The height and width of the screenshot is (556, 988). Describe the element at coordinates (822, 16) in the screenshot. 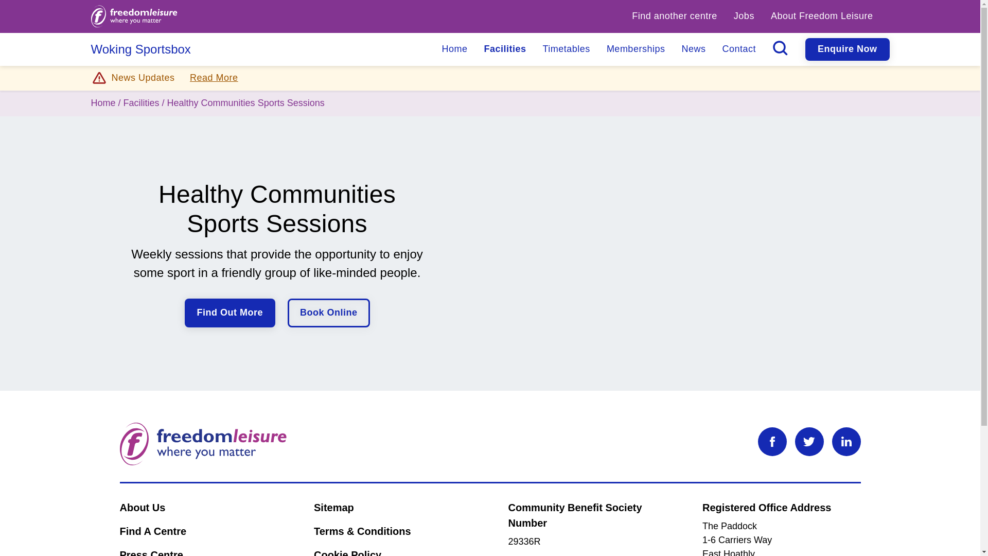

I see `About Freedom Leisure` at that location.